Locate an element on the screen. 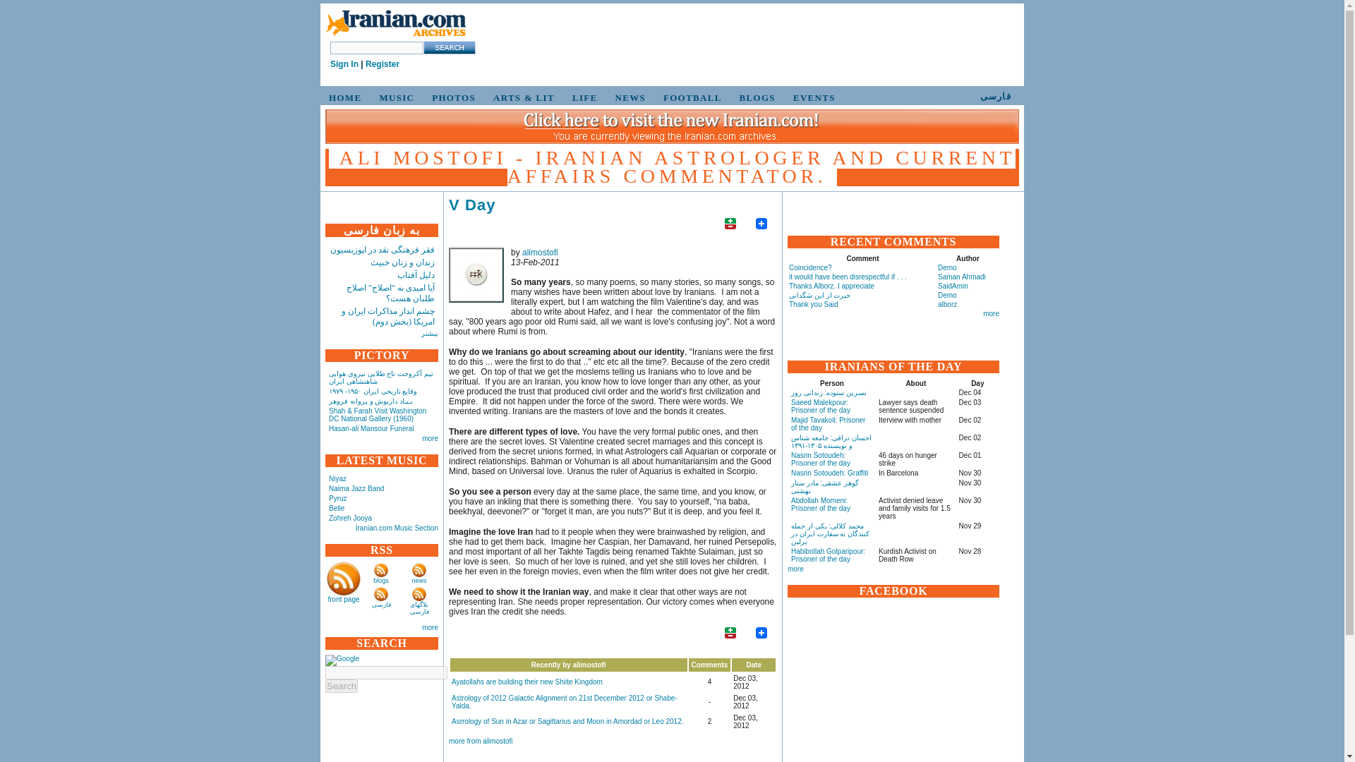 The height and width of the screenshot is (762, 1355). blogs is located at coordinates (381, 580).